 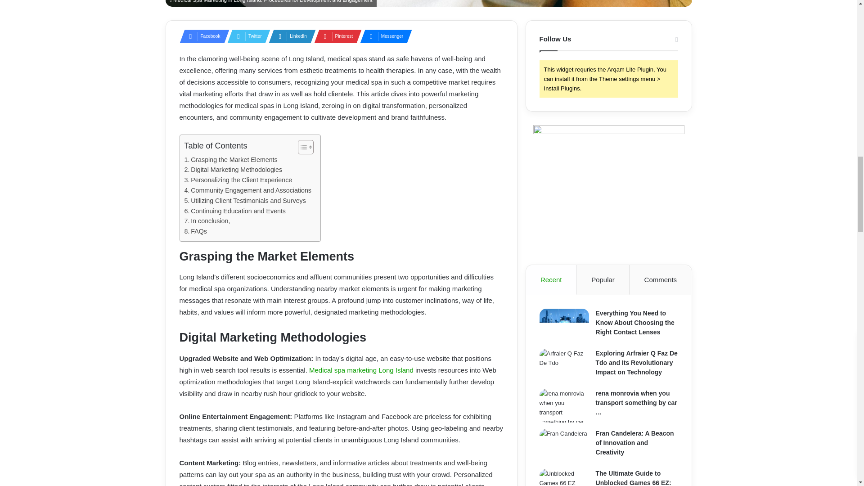 I want to click on LinkedIn, so click(x=289, y=36).